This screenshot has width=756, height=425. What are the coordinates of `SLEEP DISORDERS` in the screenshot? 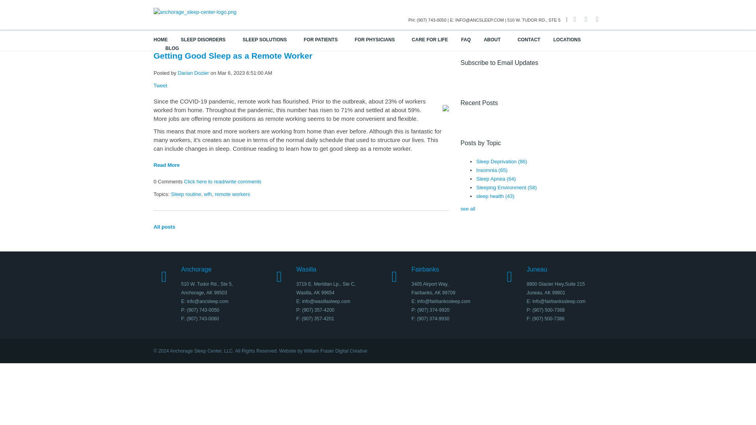 It's located at (207, 39).